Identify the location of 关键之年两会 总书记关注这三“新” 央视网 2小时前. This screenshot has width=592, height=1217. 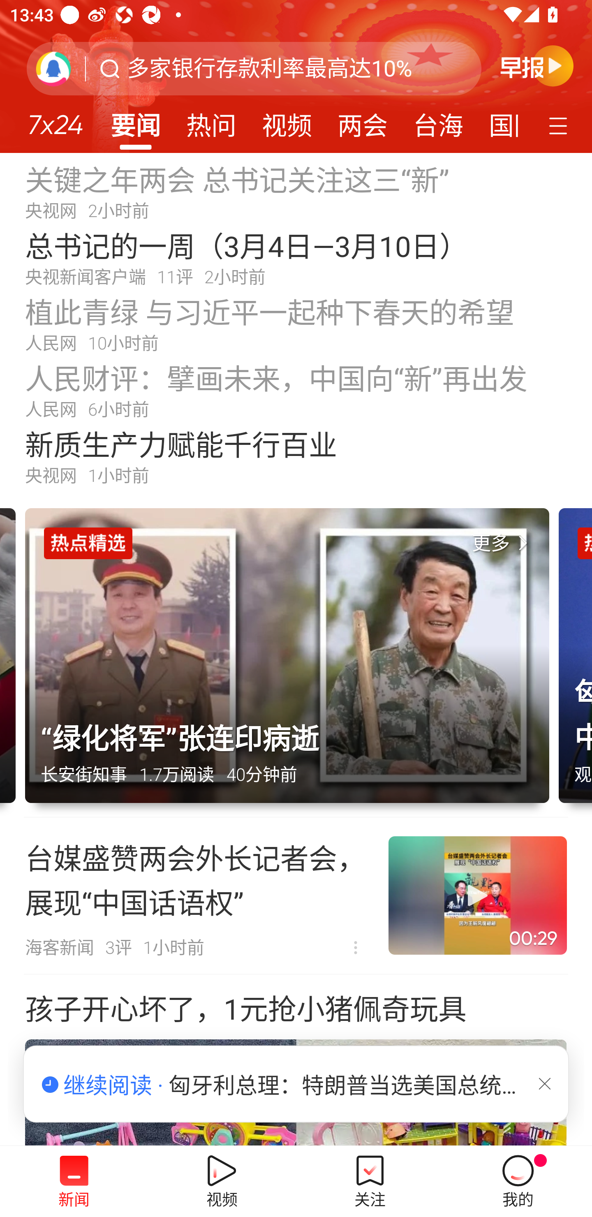
(296, 191).